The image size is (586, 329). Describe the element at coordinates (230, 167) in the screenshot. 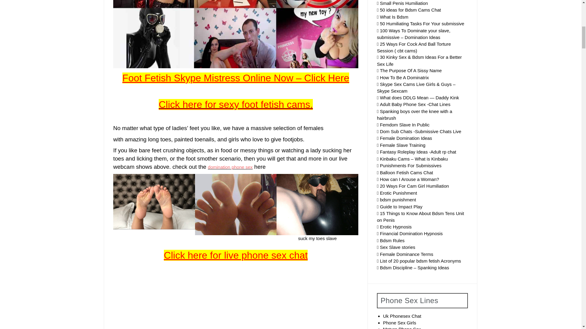

I see `domination phone sex` at that location.